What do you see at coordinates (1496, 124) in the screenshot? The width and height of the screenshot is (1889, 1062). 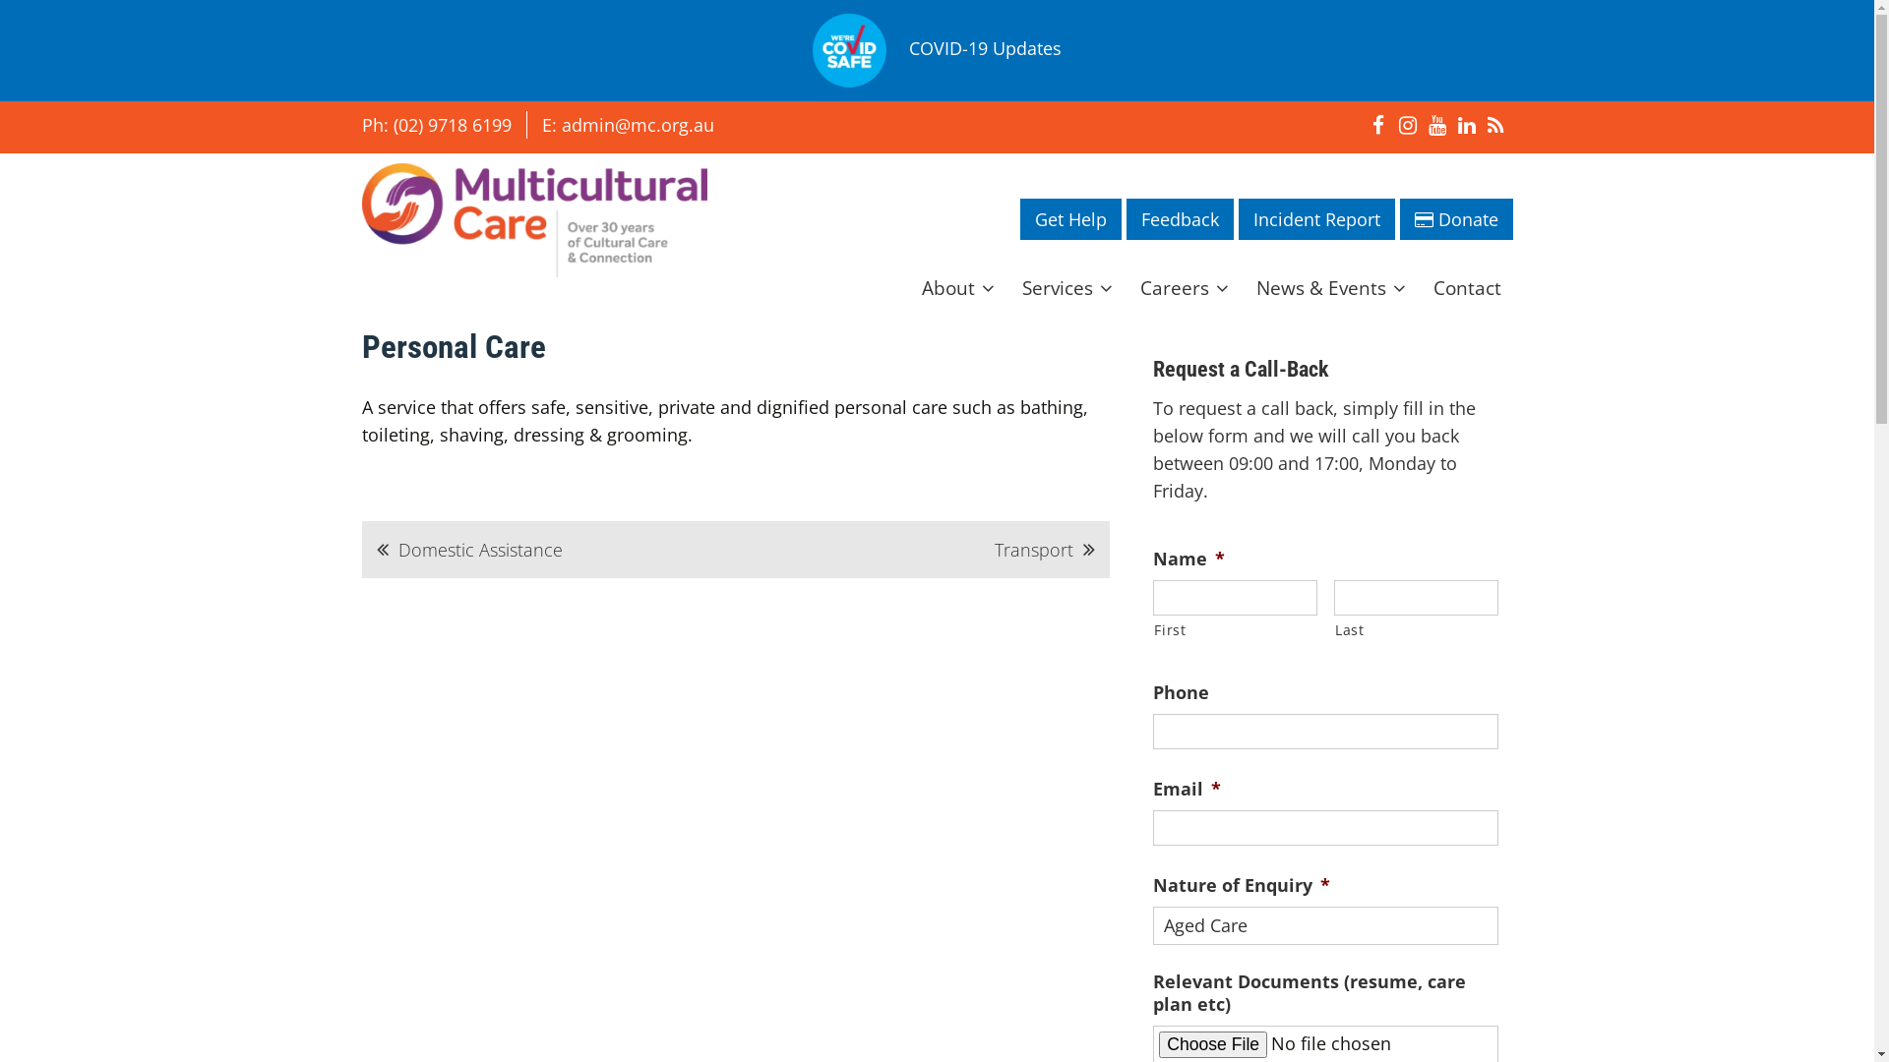 I see `Read Our RSS Feed` at bounding box center [1496, 124].